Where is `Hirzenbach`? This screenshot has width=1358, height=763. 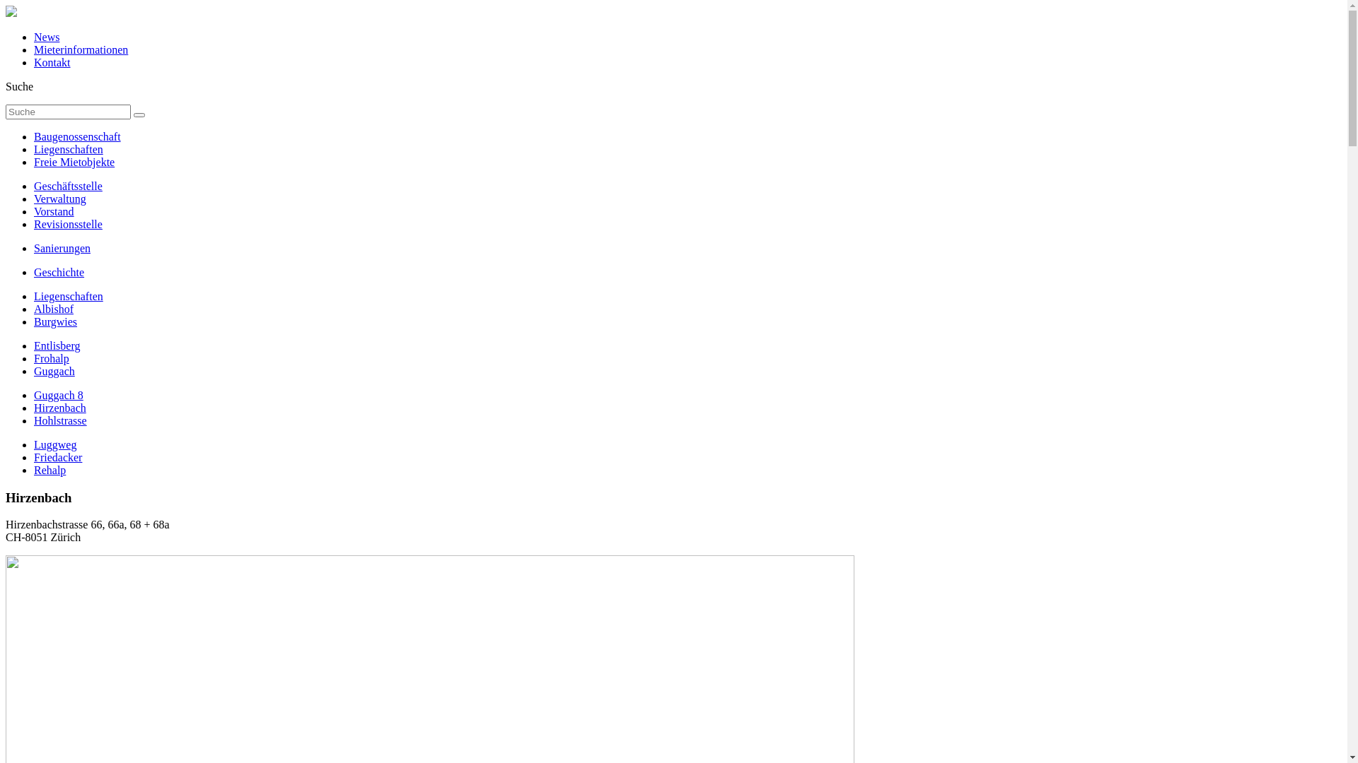
Hirzenbach is located at coordinates (60, 408).